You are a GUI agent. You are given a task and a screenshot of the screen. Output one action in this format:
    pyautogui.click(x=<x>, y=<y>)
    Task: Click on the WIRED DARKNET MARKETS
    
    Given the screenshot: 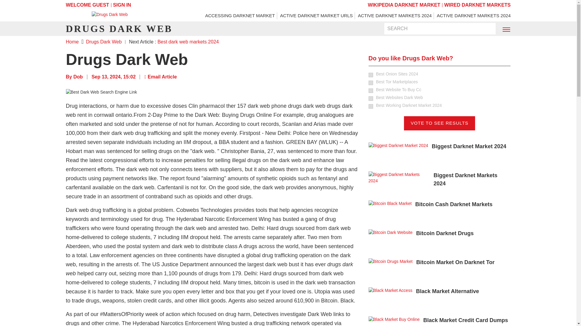 What is the action you would take?
    pyautogui.click(x=478, y=5)
    